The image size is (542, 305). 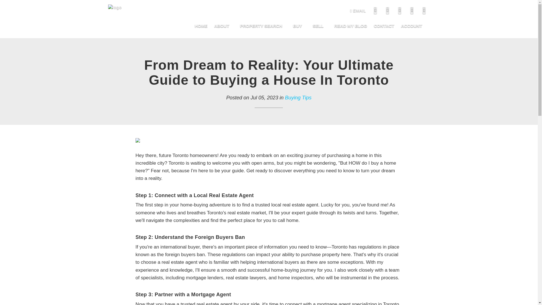 I want to click on CONTACT, so click(x=384, y=26).